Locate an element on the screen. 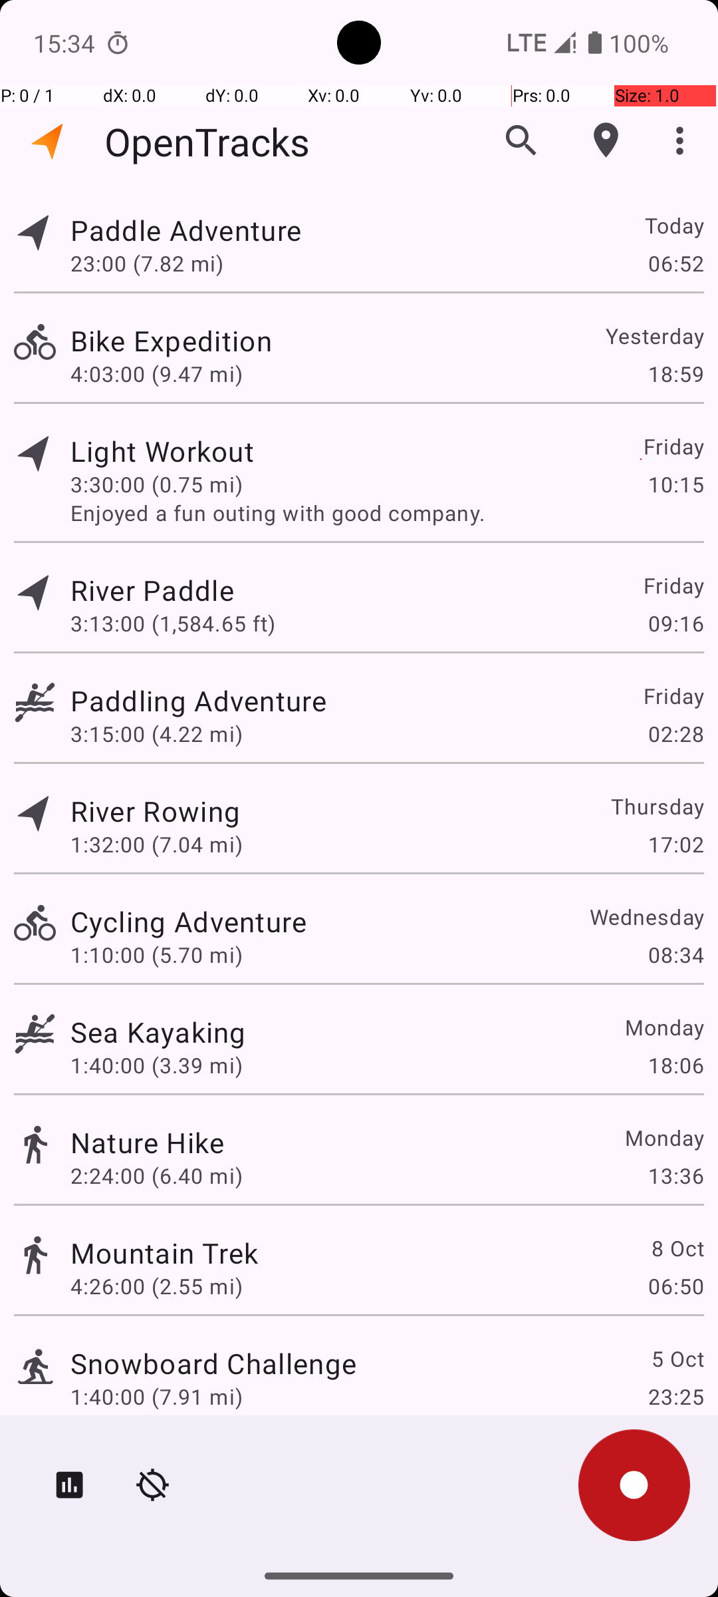  08:34 is located at coordinates (675, 954).